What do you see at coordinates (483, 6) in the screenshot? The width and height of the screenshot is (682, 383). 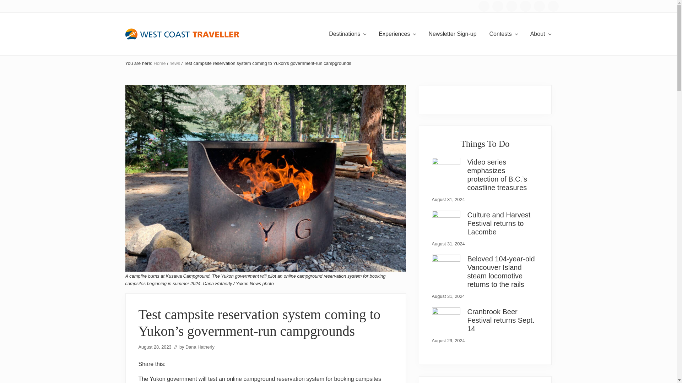 I see `Facebook` at bounding box center [483, 6].